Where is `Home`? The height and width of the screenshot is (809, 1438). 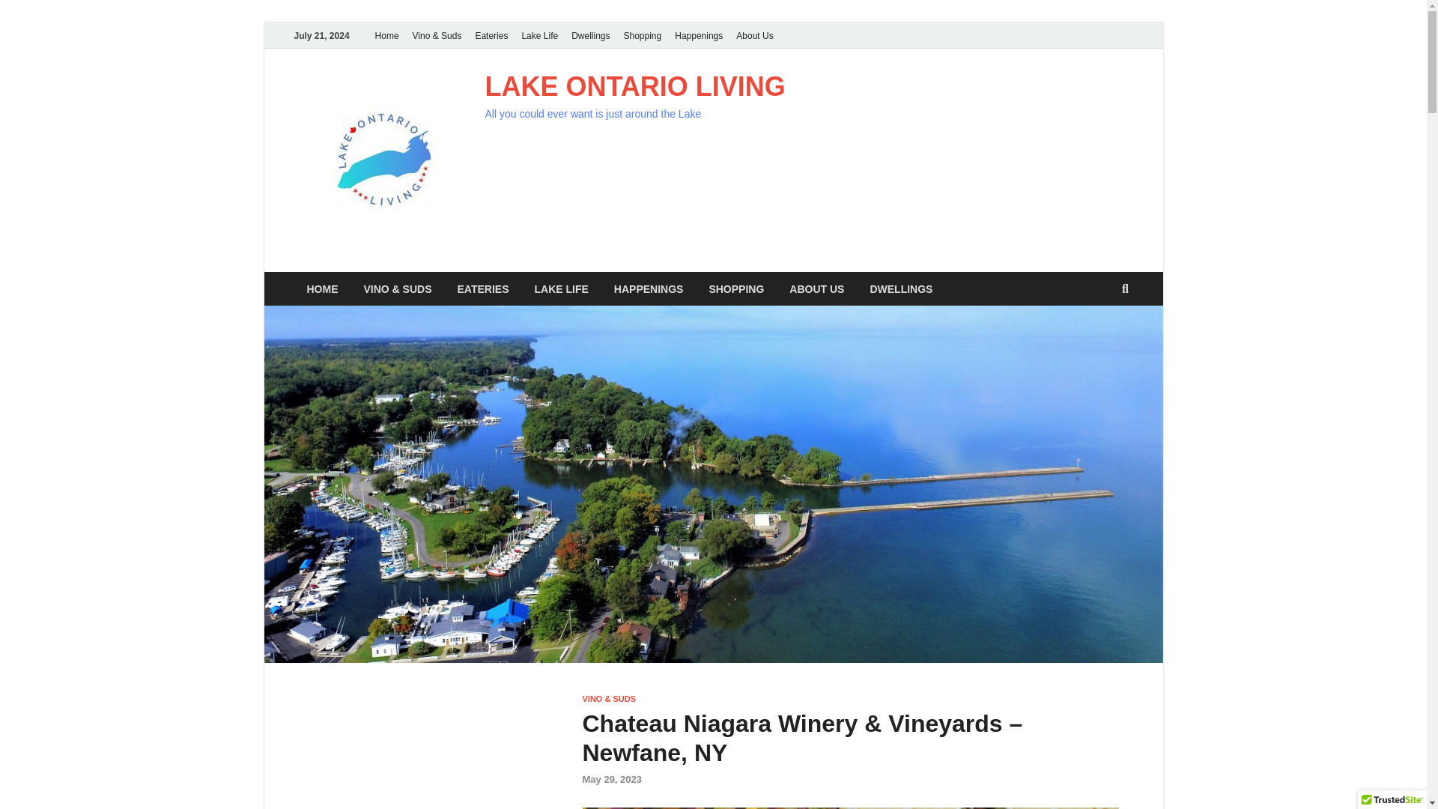 Home is located at coordinates (386, 35).